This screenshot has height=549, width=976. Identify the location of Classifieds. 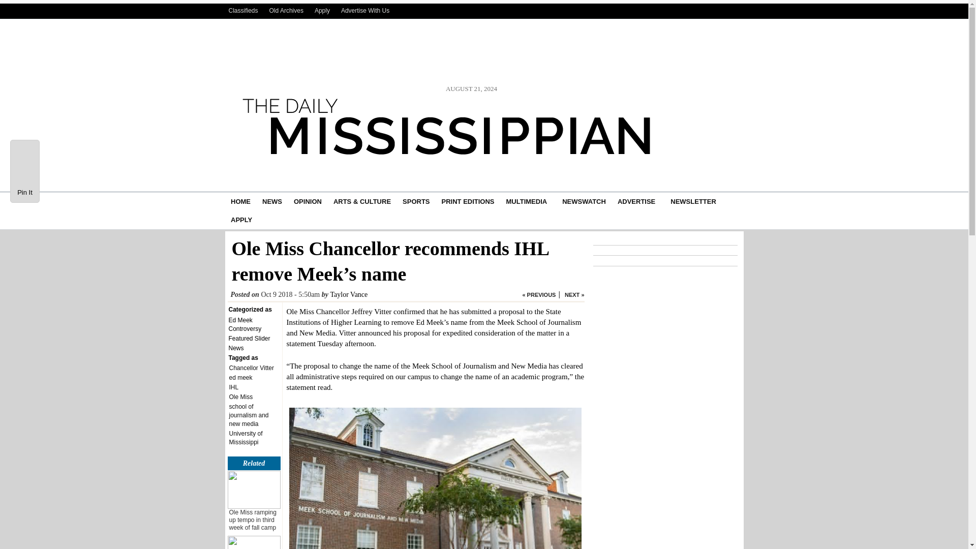
(349, 295).